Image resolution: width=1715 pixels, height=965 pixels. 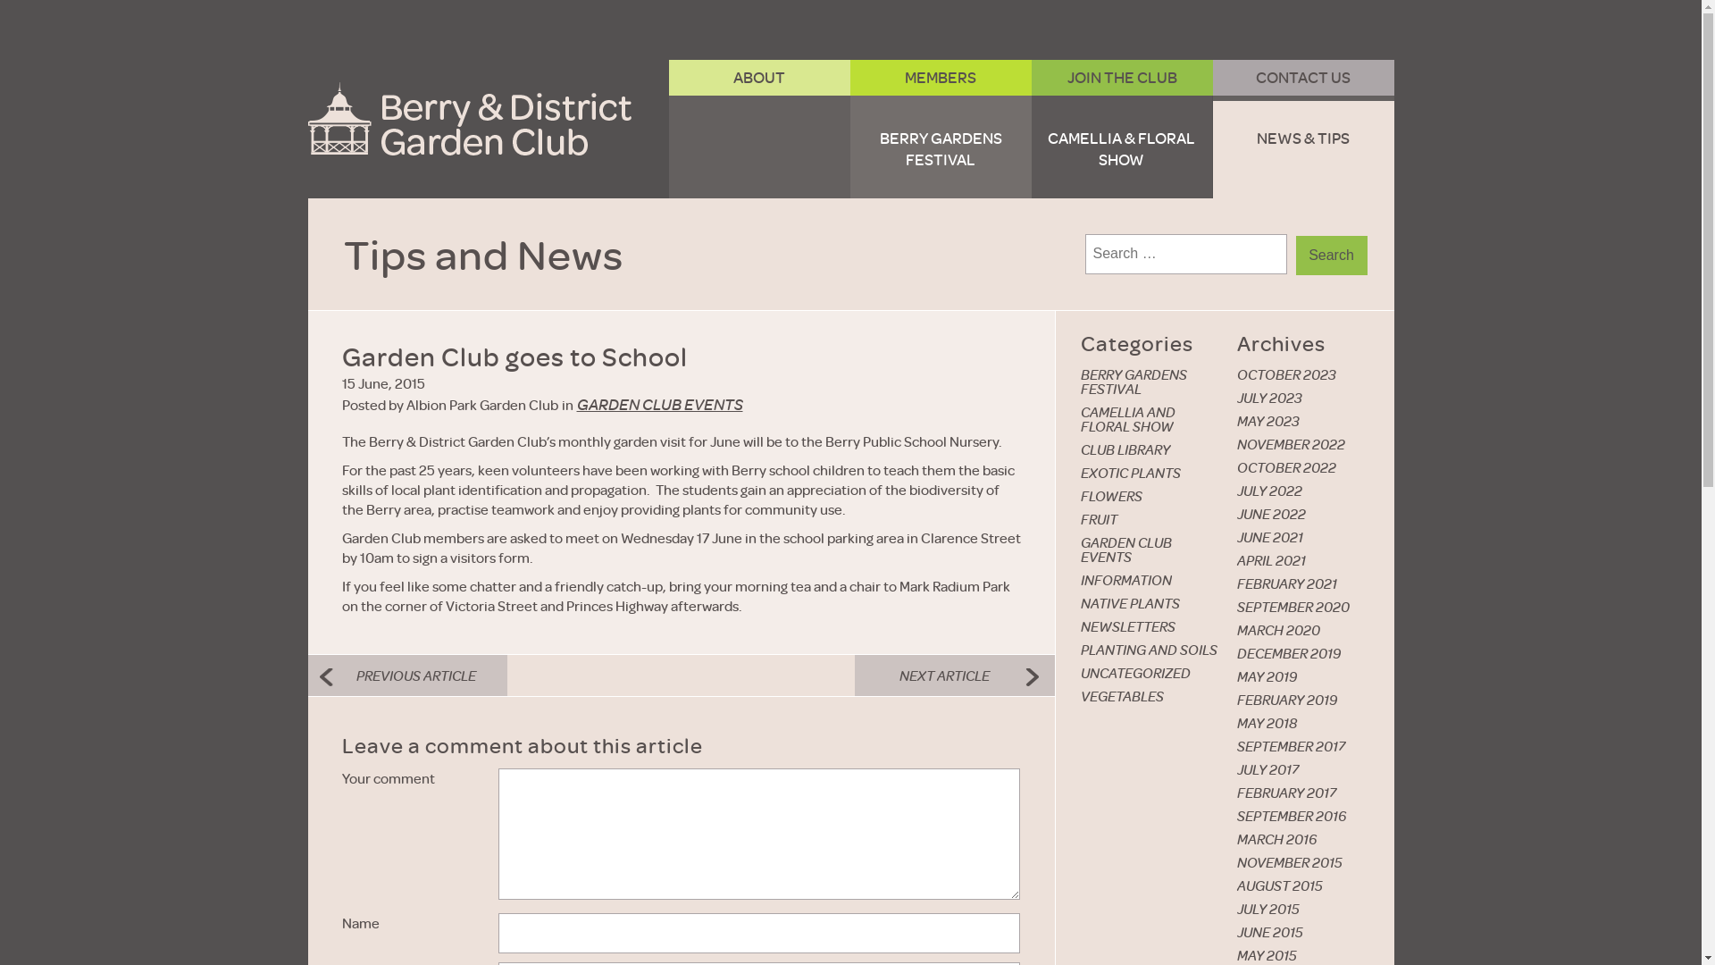 What do you see at coordinates (1268, 909) in the screenshot?
I see `JULY 2015` at bounding box center [1268, 909].